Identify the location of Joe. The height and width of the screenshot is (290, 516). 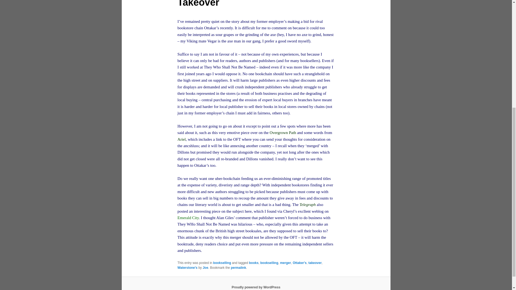
(205, 268).